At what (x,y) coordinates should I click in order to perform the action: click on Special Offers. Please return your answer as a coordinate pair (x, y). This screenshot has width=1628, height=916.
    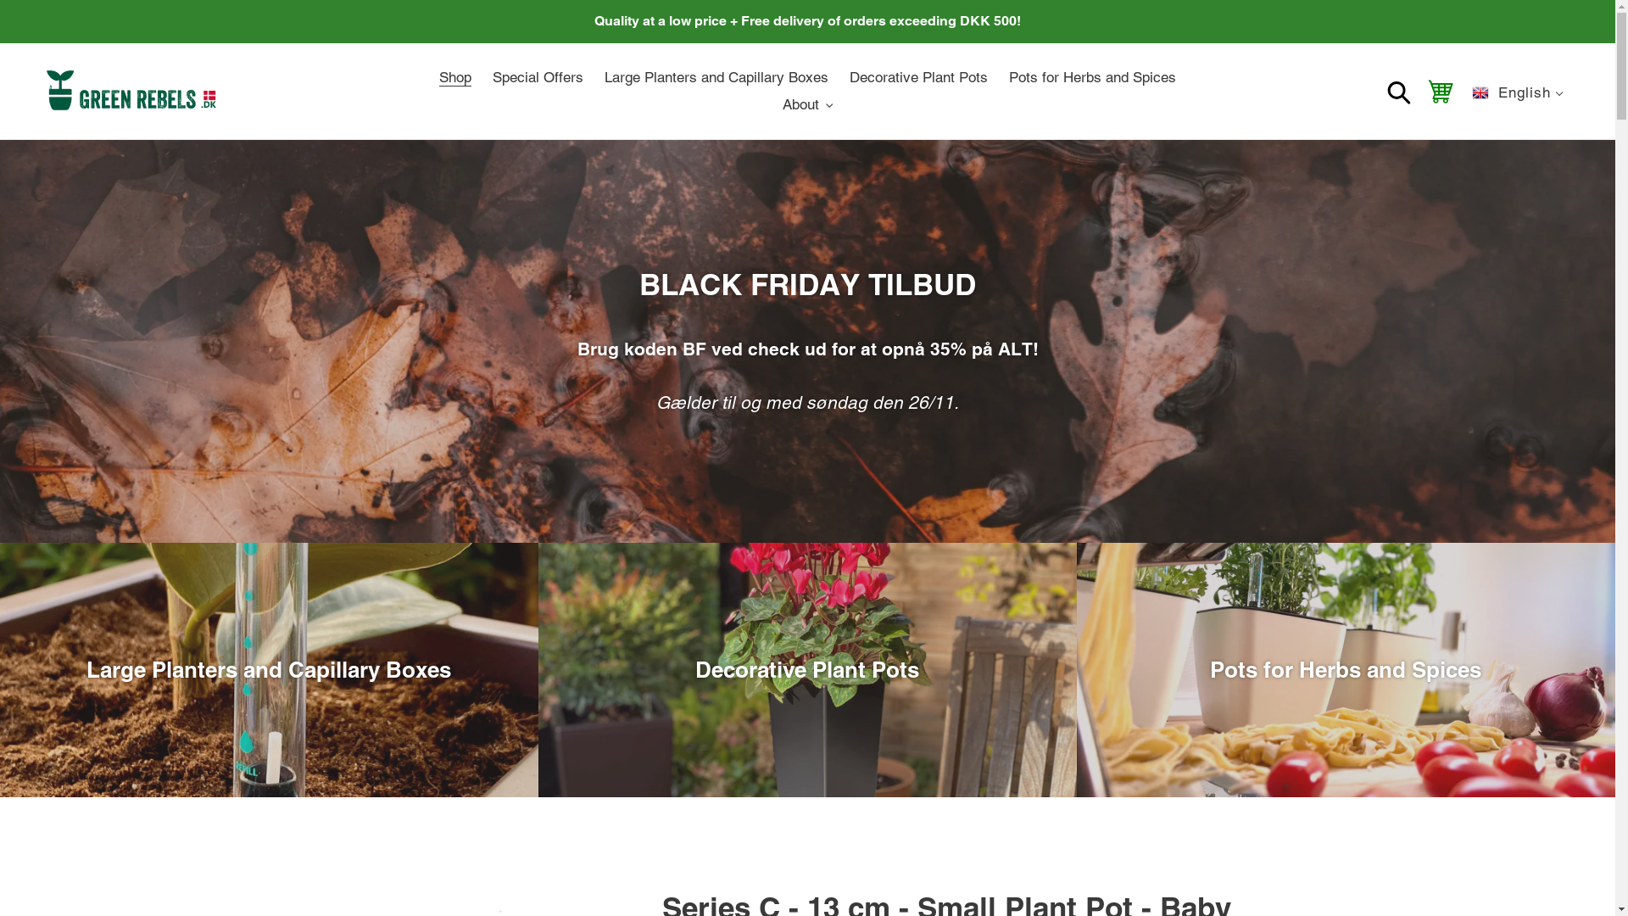
    Looking at the image, I should click on (538, 78).